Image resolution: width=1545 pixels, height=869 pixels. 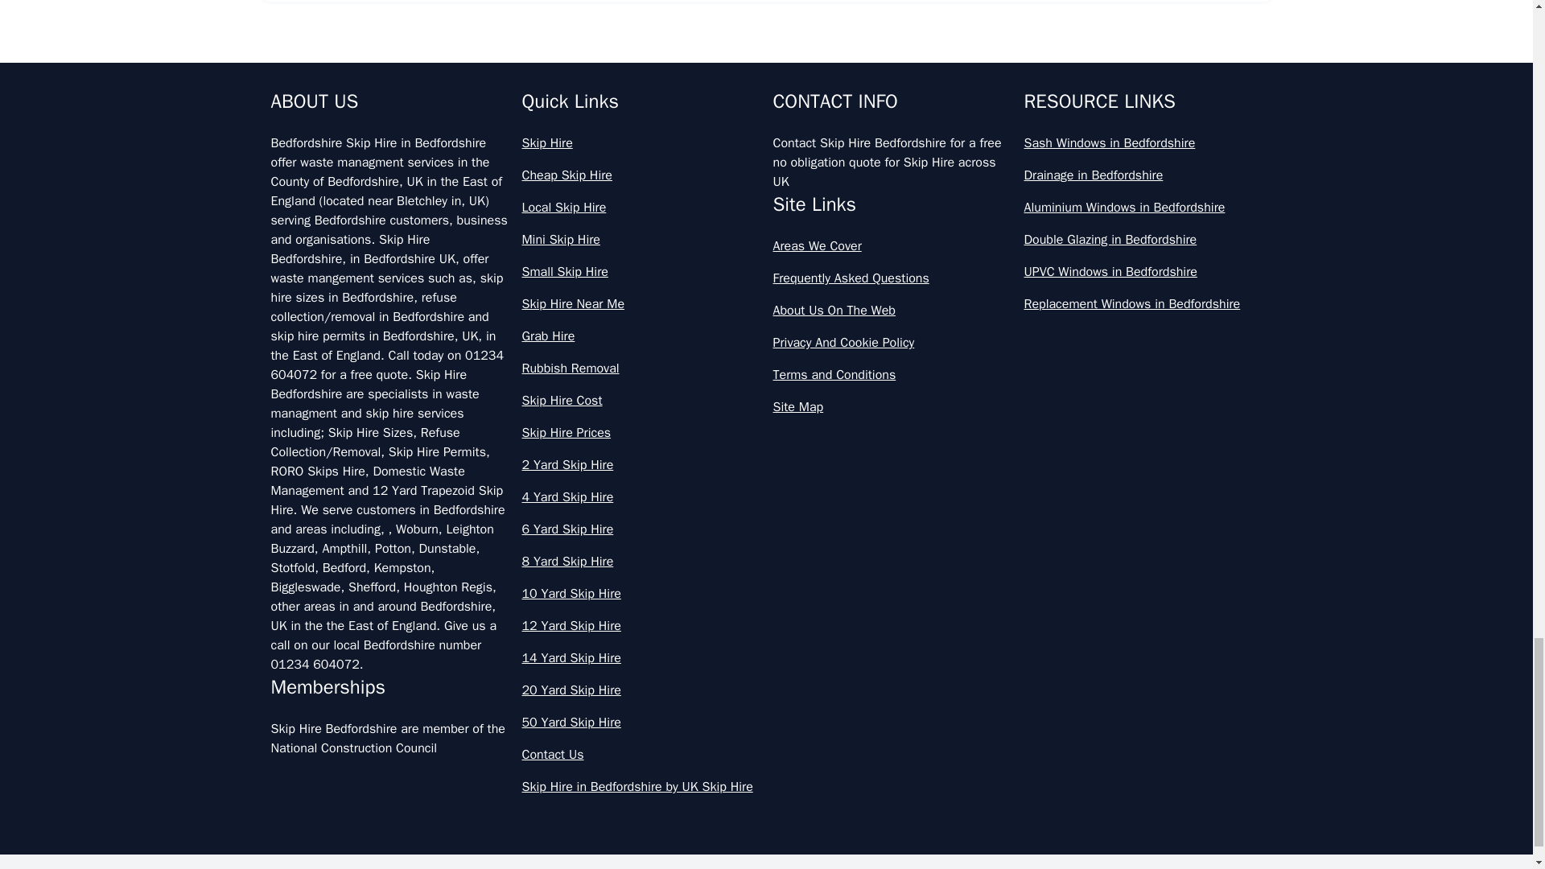 What do you see at coordinates (892, 407) in the screenshot?
I see `Site Map` at bounding box center [892, 407].